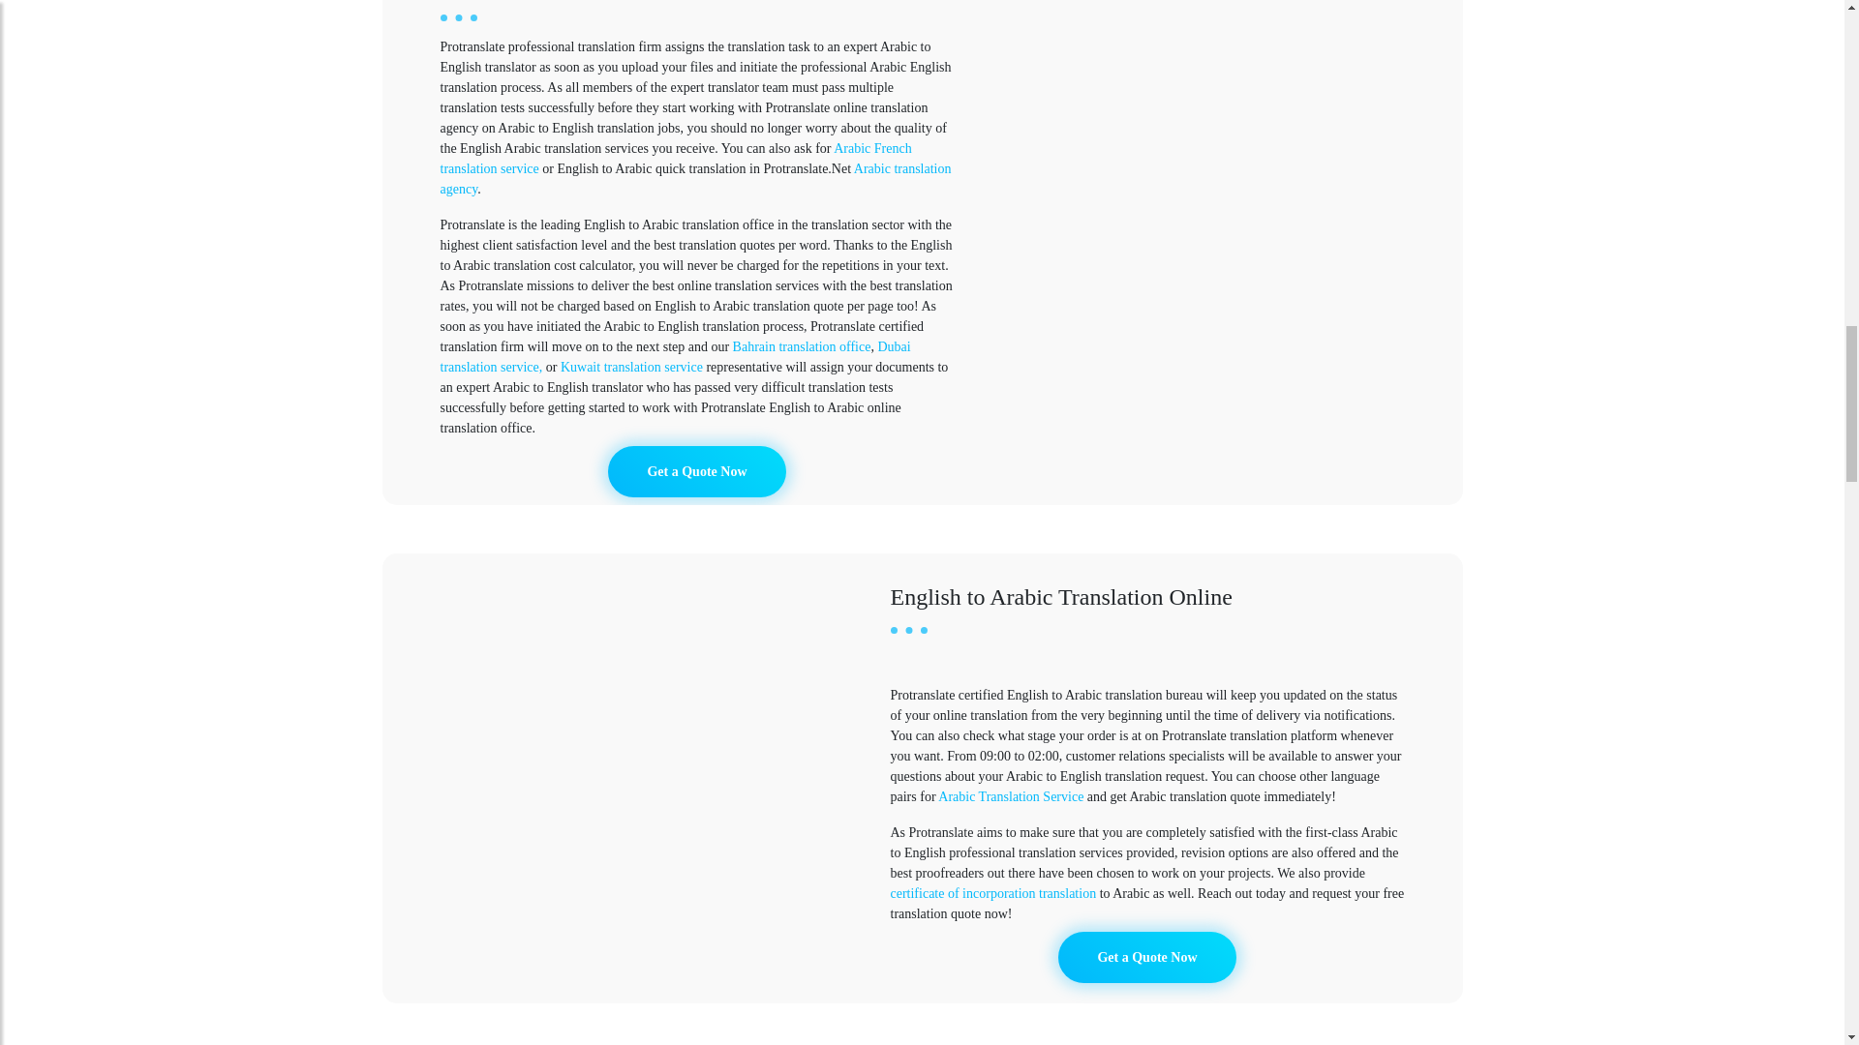  I want to click on certificate of incorporation translation, so click(993, 892).